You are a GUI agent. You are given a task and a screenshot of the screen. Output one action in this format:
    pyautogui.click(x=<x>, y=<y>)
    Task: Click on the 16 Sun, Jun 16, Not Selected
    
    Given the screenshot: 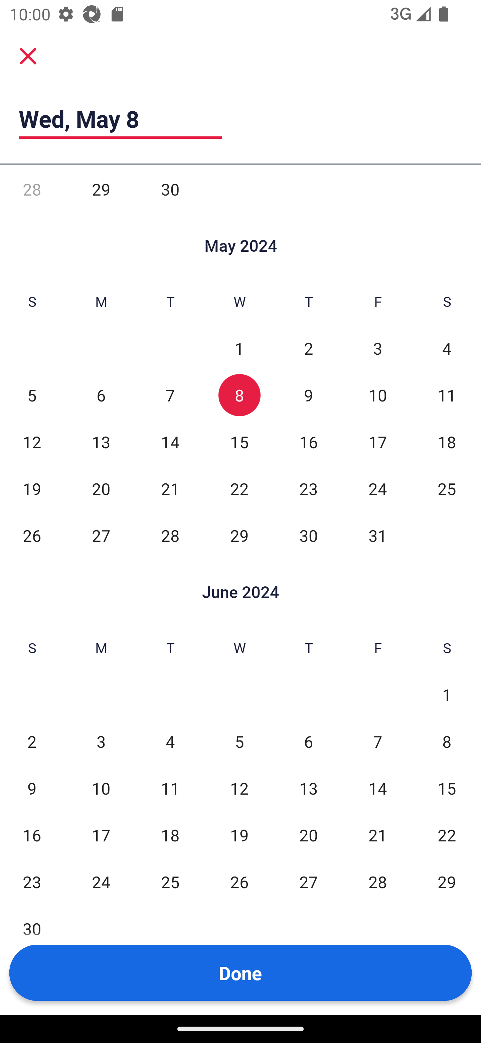 What is the action you would take?
    pyautogui.click(x=32, y=835)
    